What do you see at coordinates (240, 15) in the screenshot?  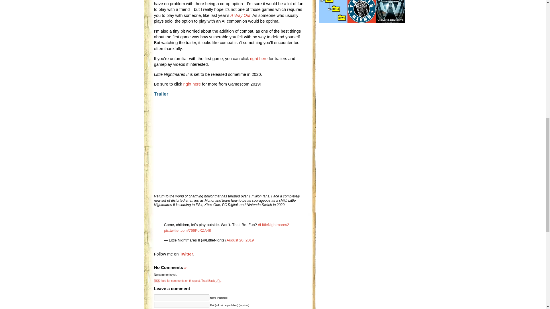 I see `A Way Out` at bounding box center [240, 15].